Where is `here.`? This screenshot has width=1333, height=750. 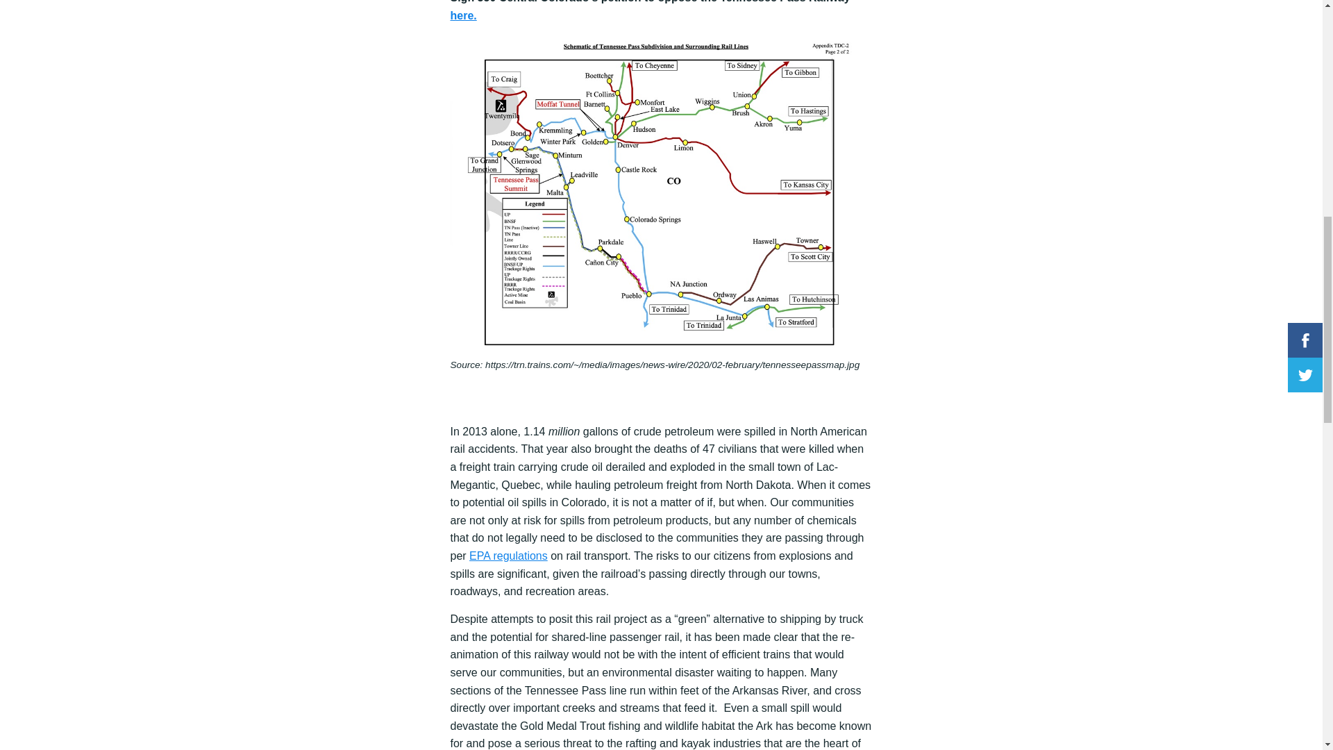 here. is located at coordinates (462, 15).